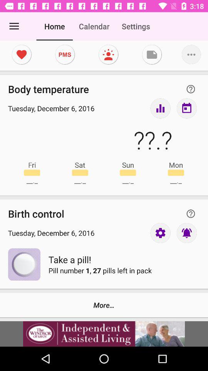 The height and width of the screenshot is (371, 208). I want to click on inbox button, so click(186, 108).